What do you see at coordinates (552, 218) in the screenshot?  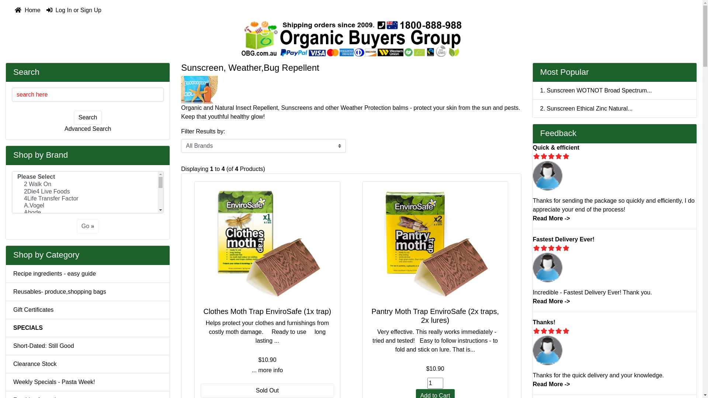 I see `Read More ->` at bounding box center [552, 218].